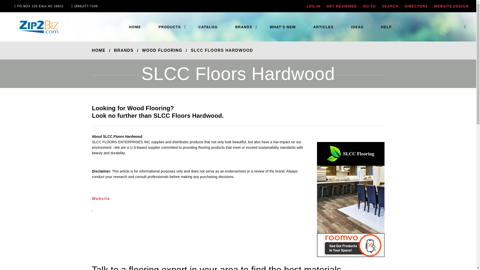 The image size is (480, 270). What do you see at coordinates (135, 27) in the screenshot?
I see `HOME` at bounding box center [135, 27].